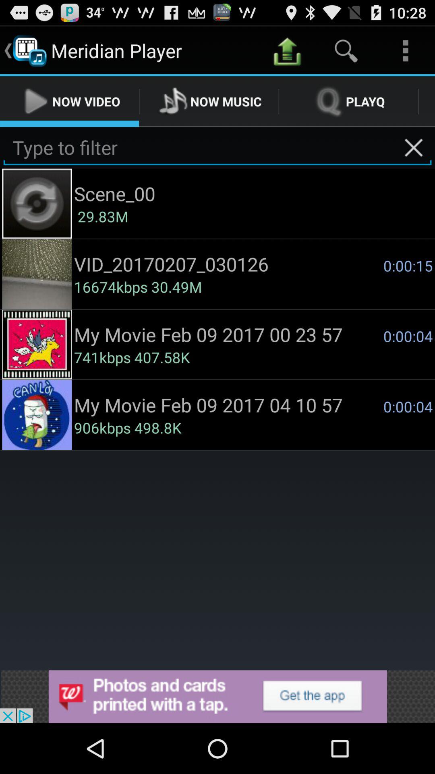 The image size is (435, 774). Describe the element at coordinates (217, 148) in the screenshot. I see `type to fliter` at that location.